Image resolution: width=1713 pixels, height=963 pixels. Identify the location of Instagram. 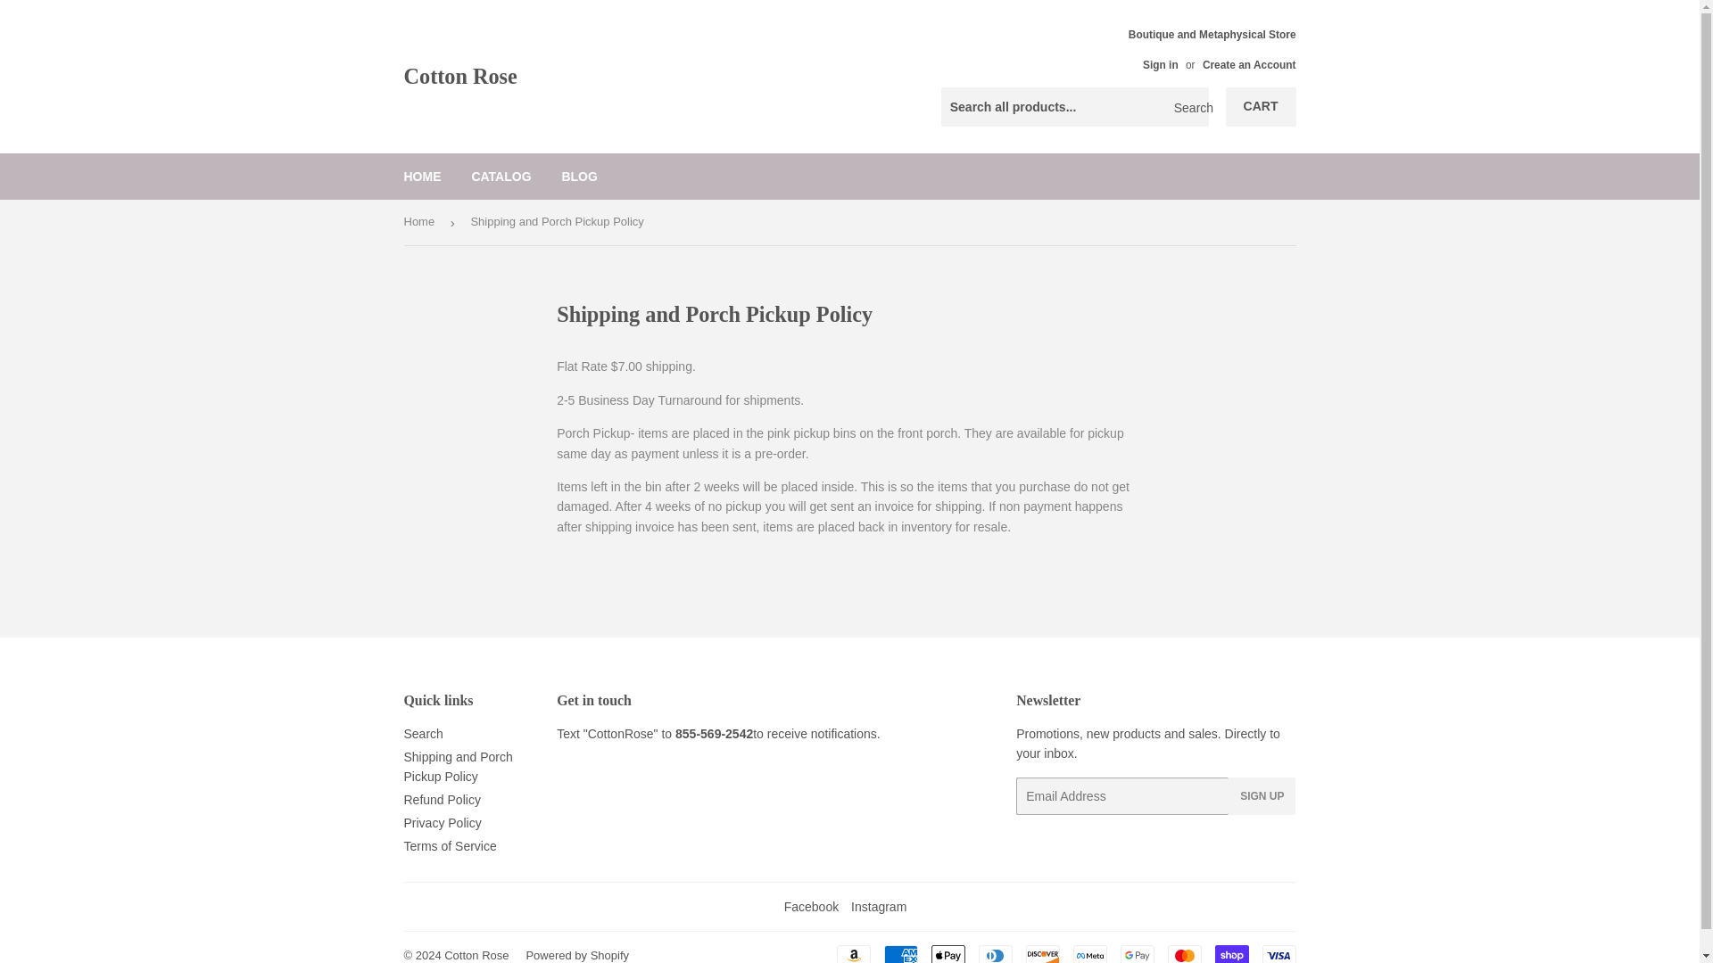
(878, 906).